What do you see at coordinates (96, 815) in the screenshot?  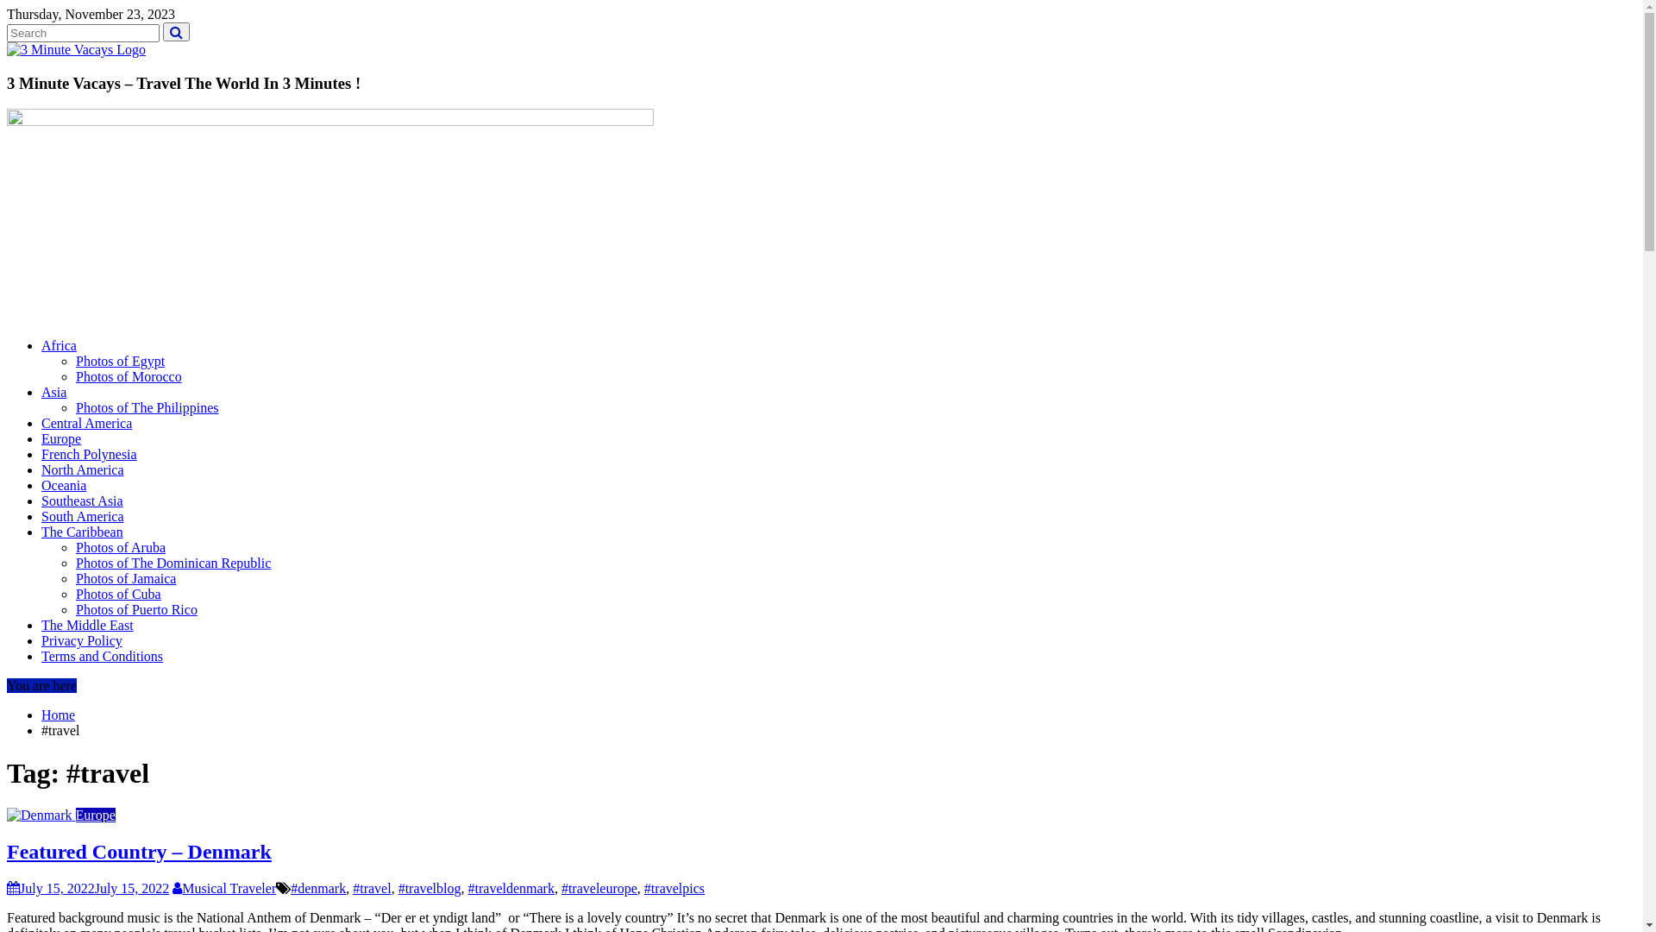 I see `Europe` at bounding box center [96, 815].